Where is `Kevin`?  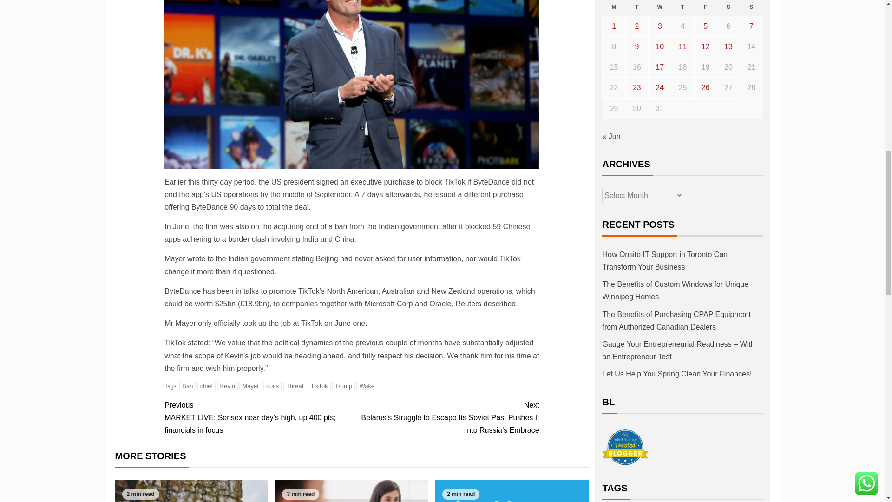 Kevin is located at coordinates (228, 386).